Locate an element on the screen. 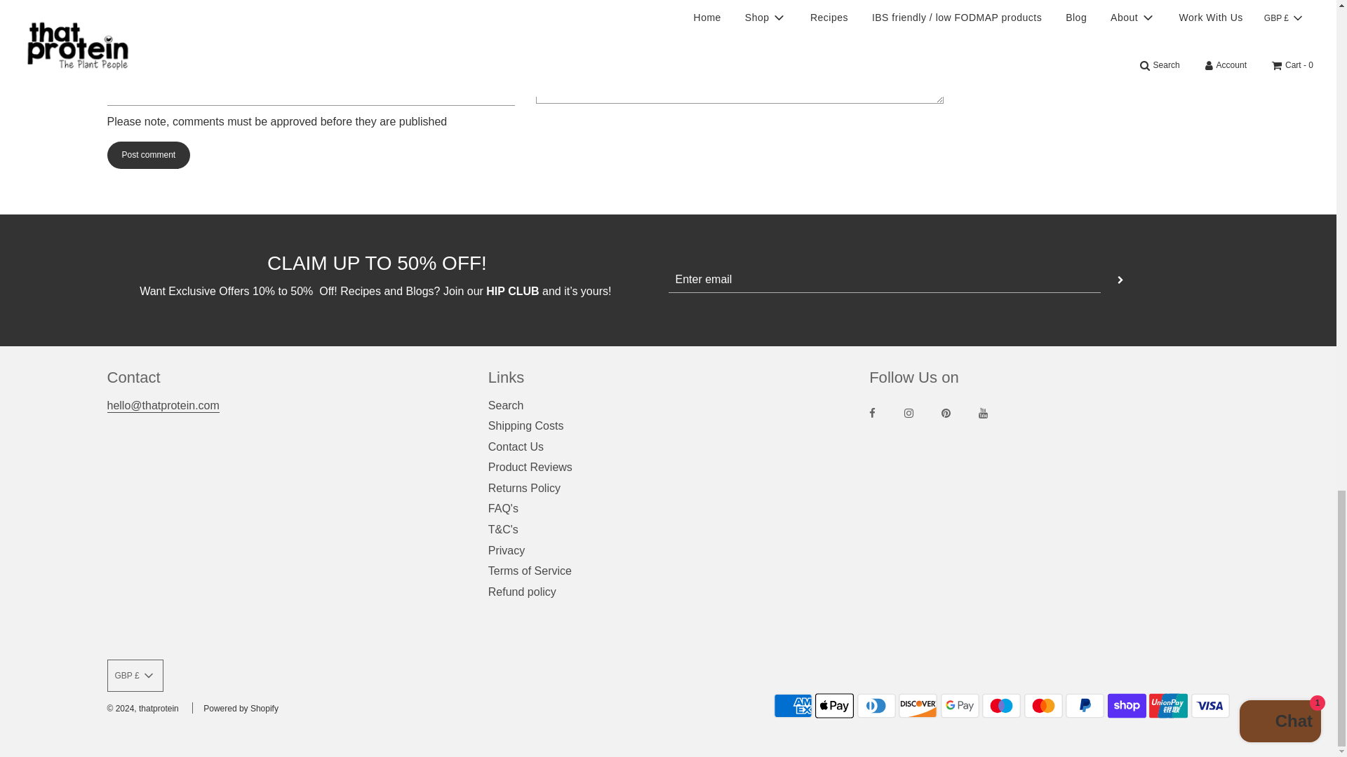 The image size is (1347, 757). PayPal is located at coordinates (1085, 706).